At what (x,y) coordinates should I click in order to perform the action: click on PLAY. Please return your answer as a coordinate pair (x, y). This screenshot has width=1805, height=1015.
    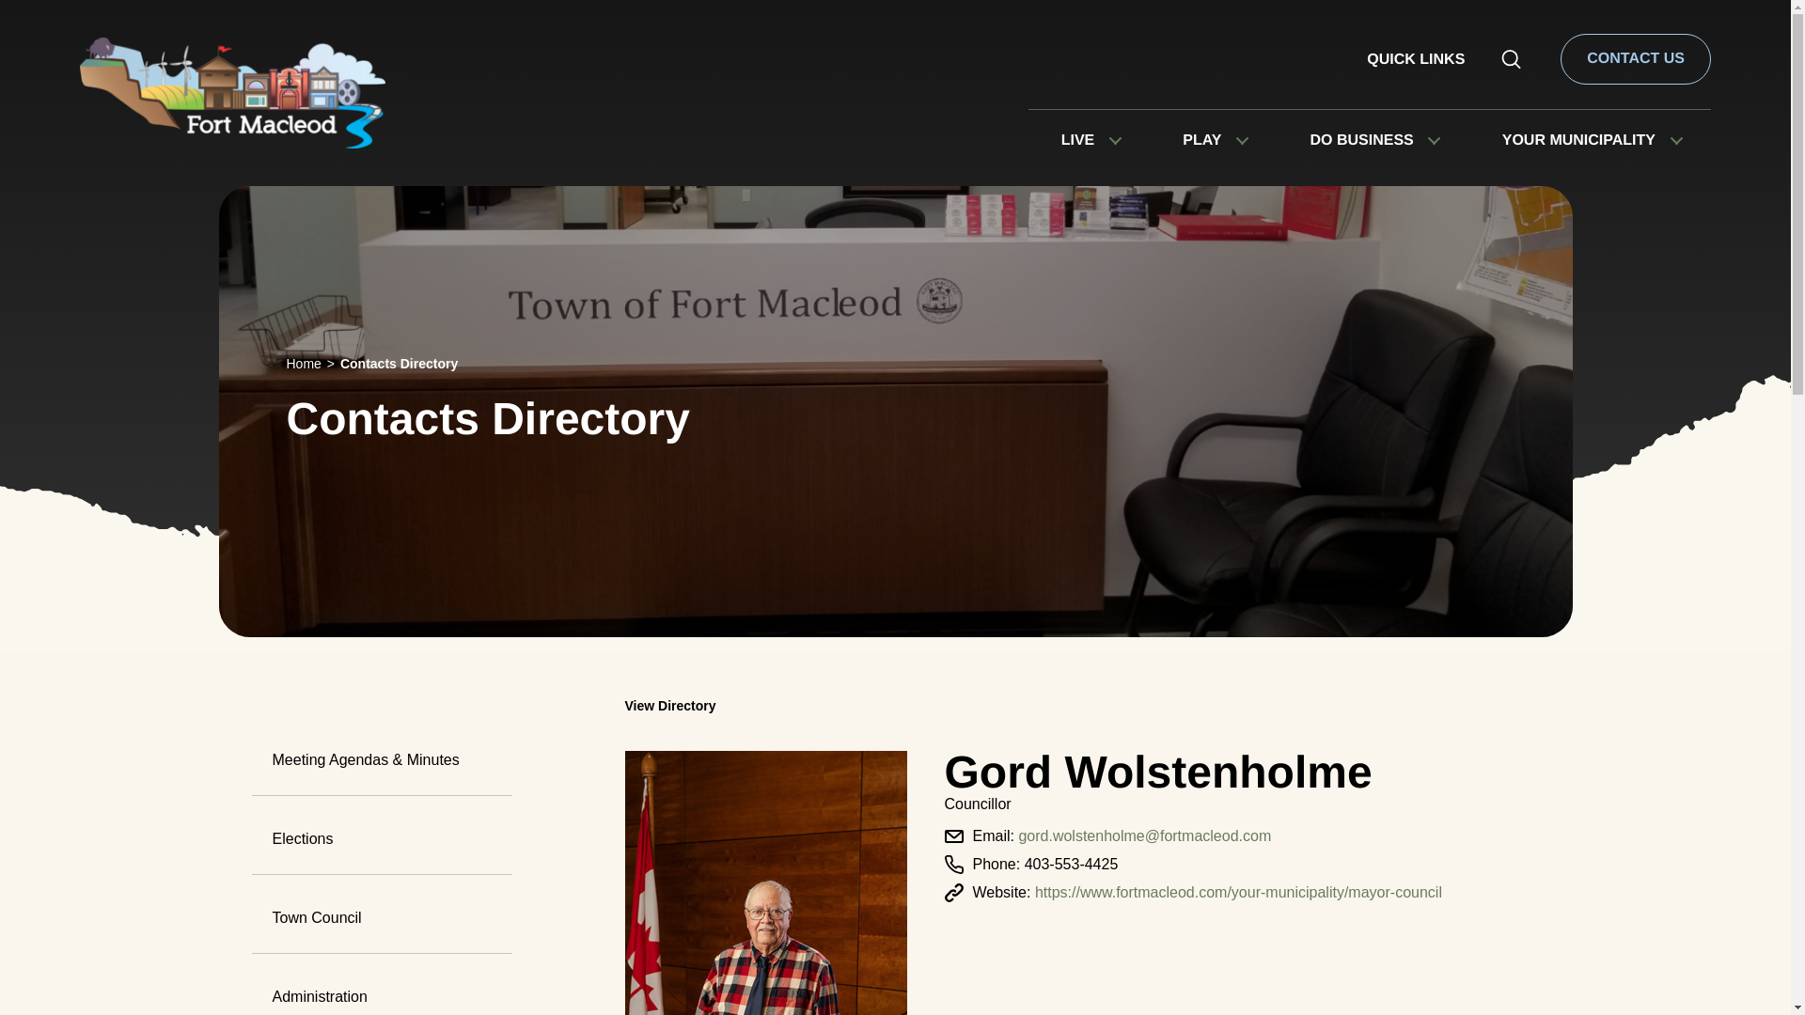
    Looking at the image, I should click on (1201, 141).